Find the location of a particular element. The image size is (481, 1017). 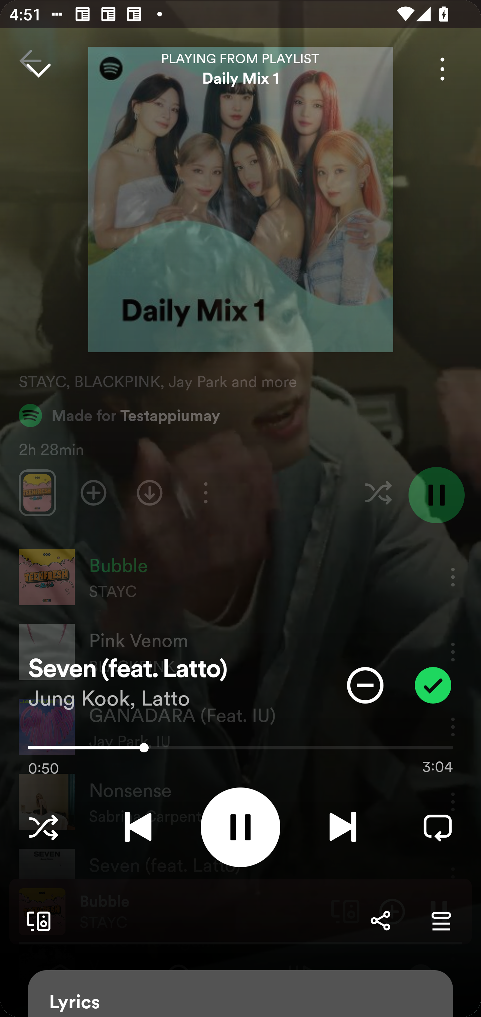

Lyrics is located at coordinates (240, 994).